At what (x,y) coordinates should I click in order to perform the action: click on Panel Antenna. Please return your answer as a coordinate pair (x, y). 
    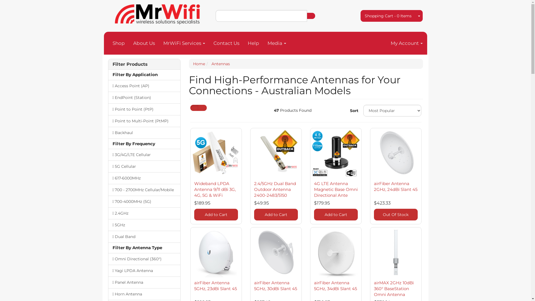
    Looking at the image, I should click on (144, 282).